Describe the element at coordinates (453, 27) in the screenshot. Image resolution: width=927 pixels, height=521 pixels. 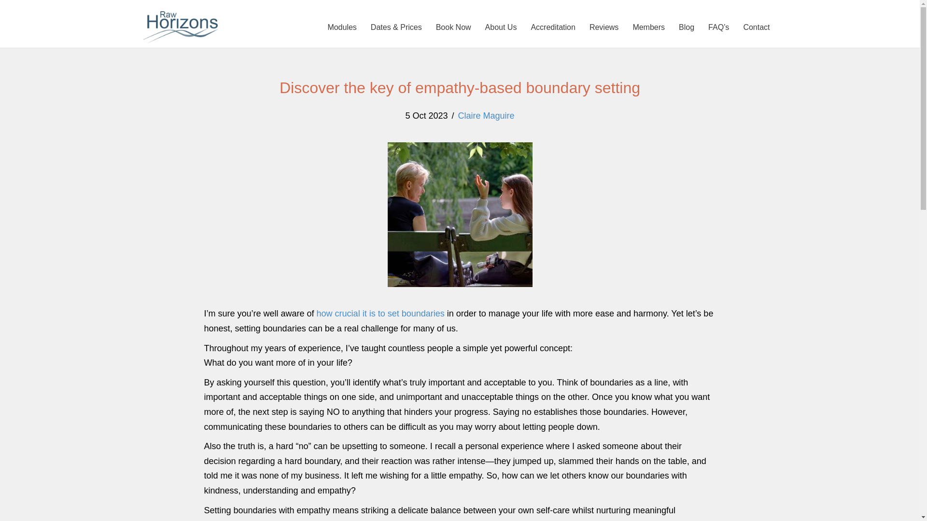
I see `Book Now` at that location.